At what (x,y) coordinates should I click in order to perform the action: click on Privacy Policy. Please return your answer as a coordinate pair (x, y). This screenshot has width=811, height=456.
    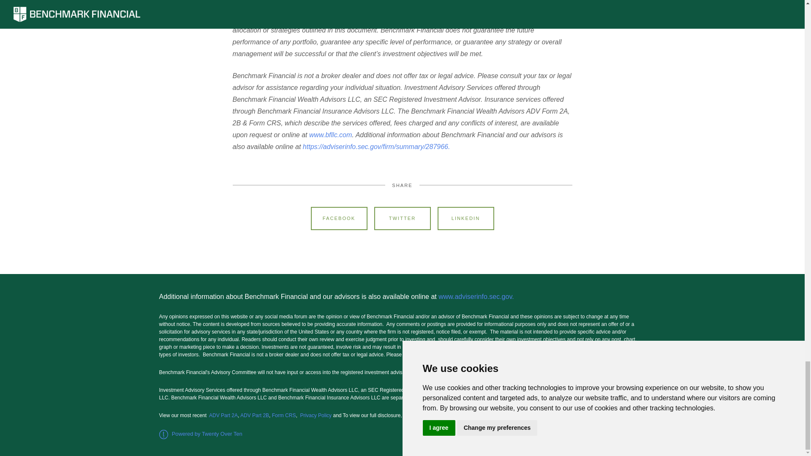
    Looking at the image, I should click on (316, 415).